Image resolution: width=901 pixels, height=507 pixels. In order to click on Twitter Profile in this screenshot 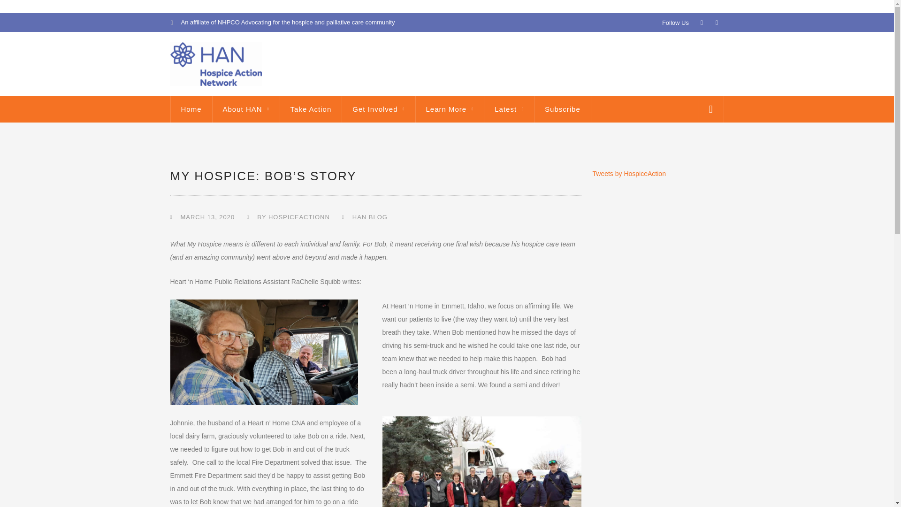, I will do `click(701, 23)`.